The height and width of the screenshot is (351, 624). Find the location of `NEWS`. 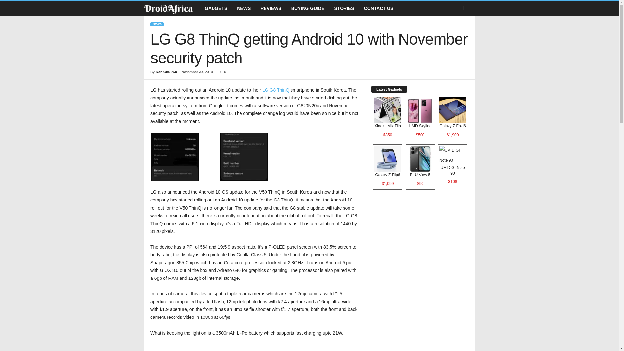

NEWS is located at coordinates (244, 8).